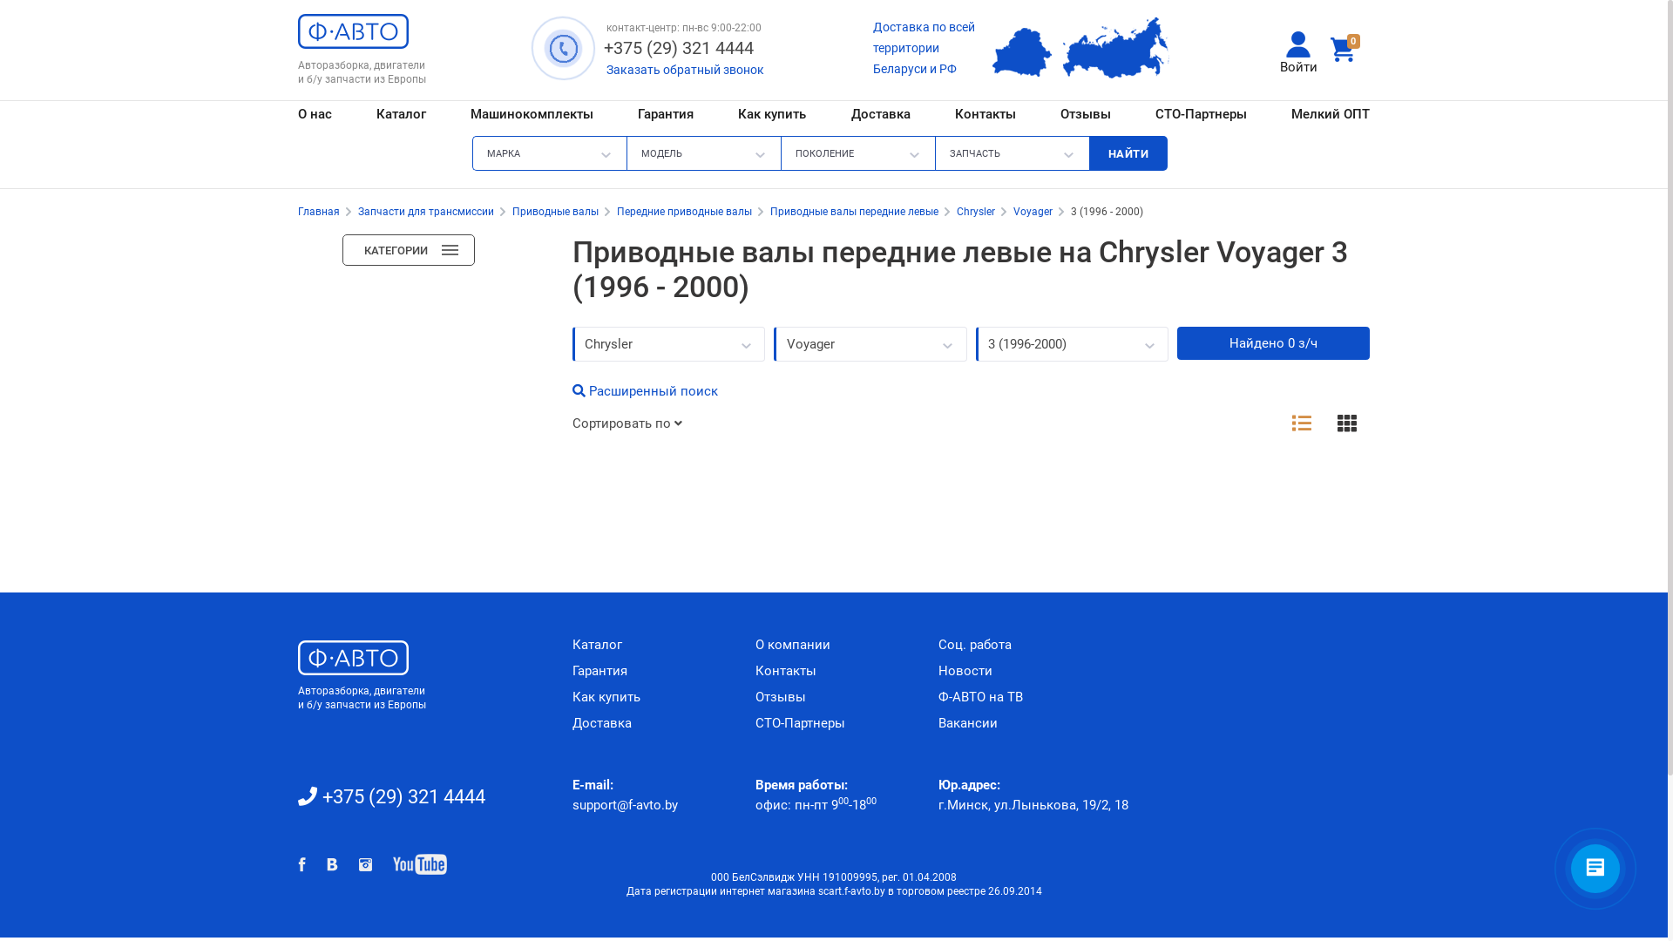  I want to click on Chrysler, so click(669, 344).